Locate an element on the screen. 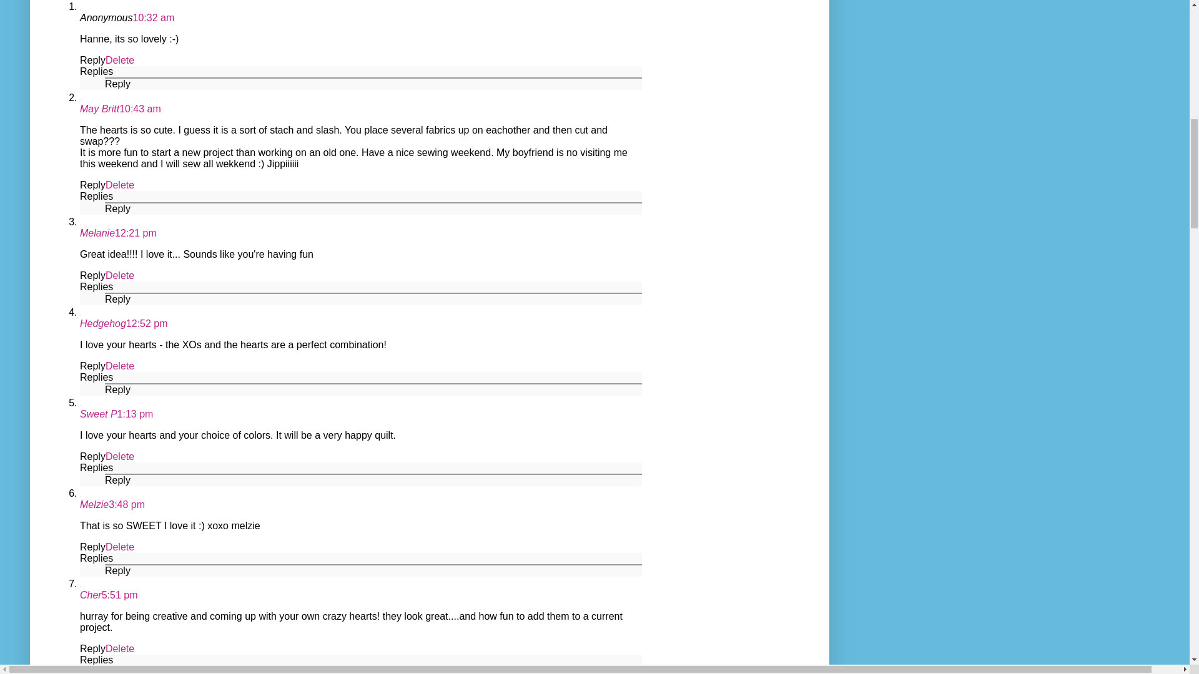 This screenshot has width=1199, height=674. Delete is located at coordinates (120, 276).